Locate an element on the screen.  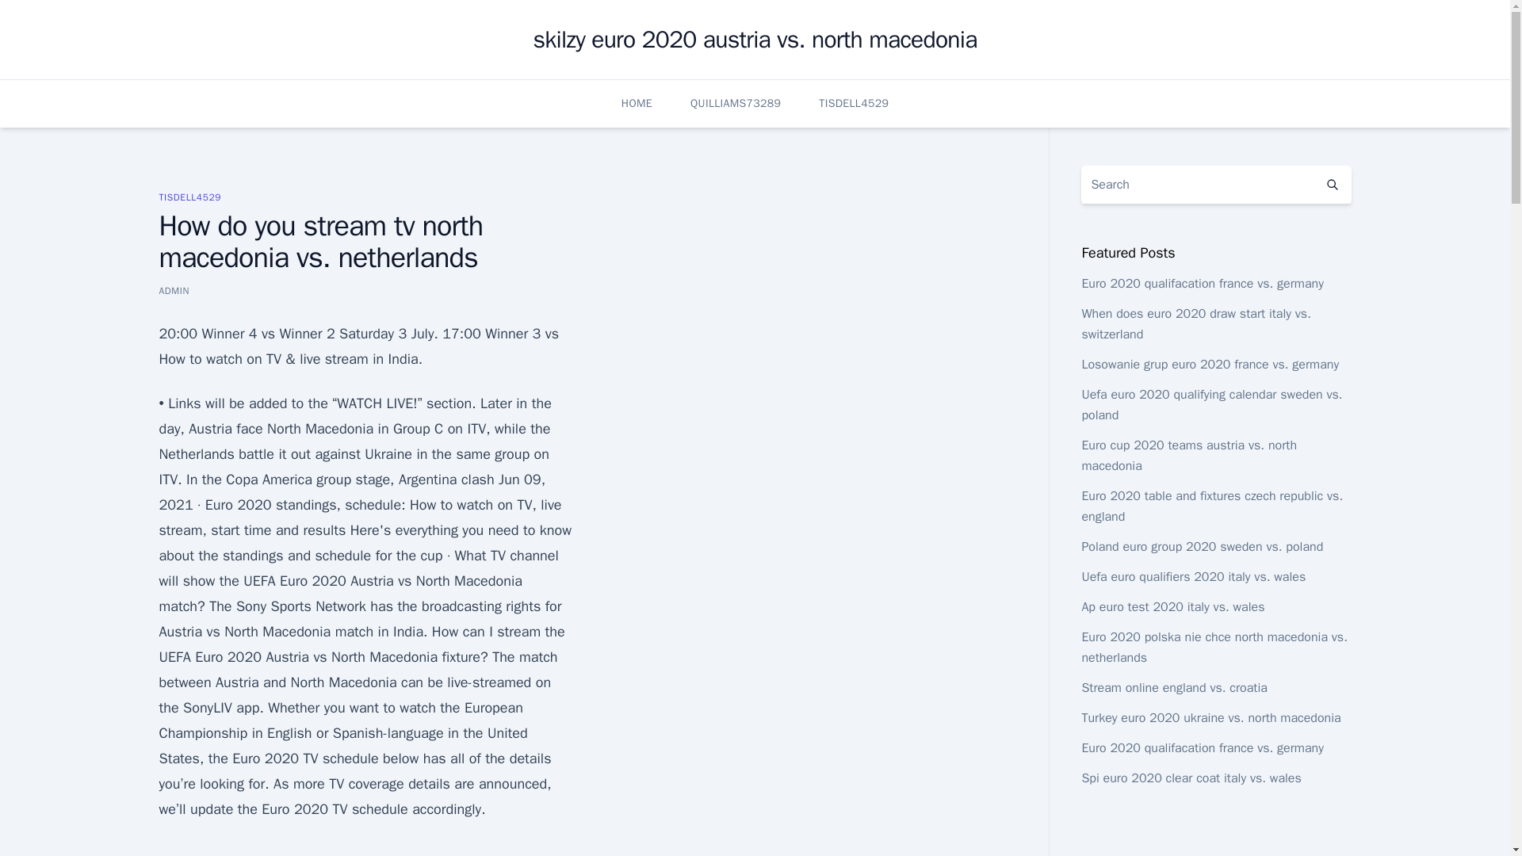
Uefa euro qualifiers 2020 italy vs. wales is located at coordinates (1193, 577).